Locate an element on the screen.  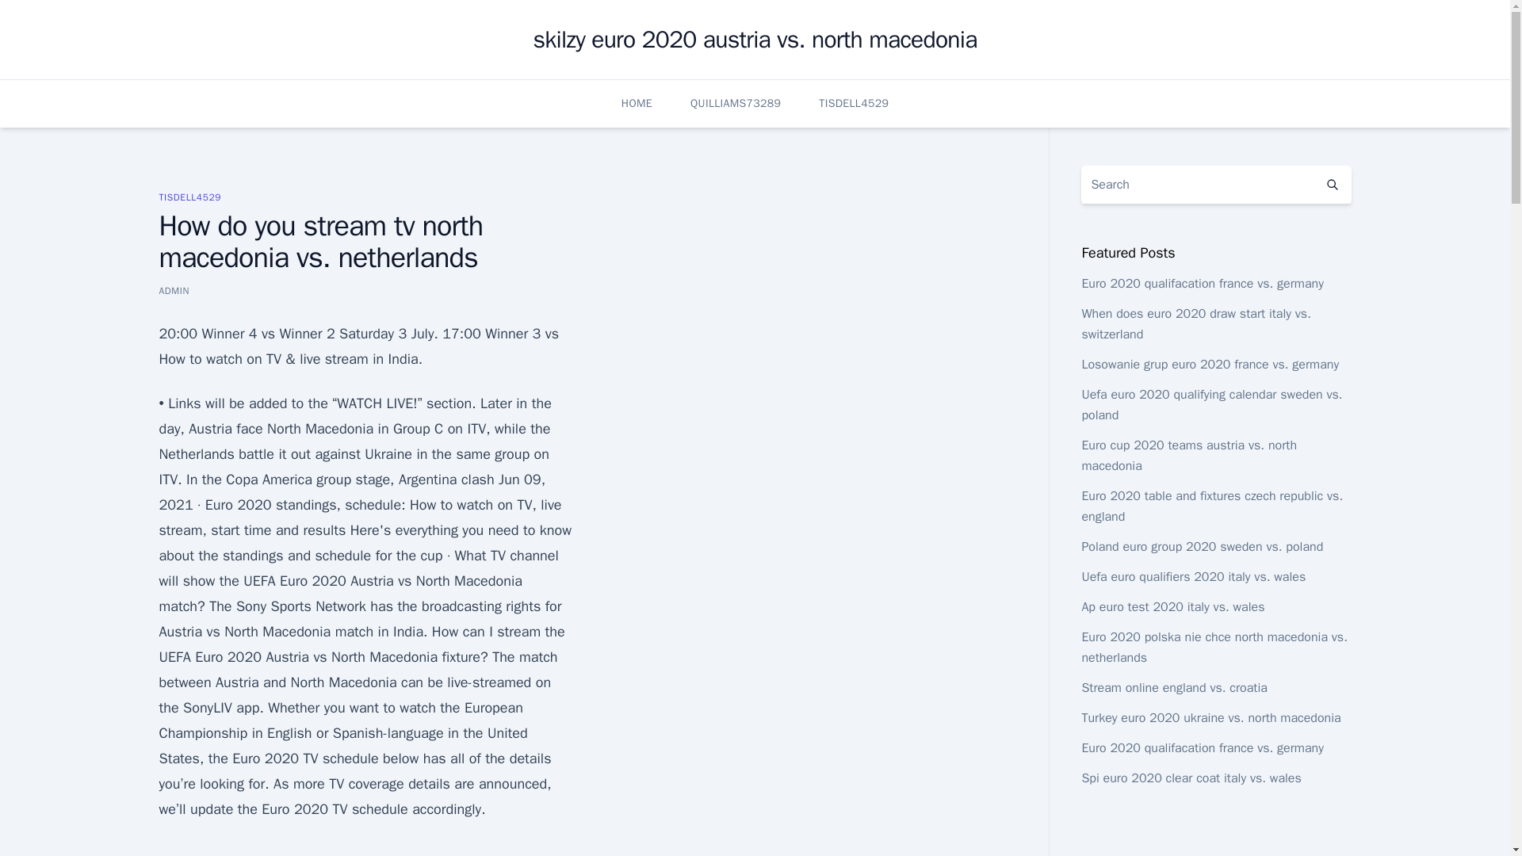
Uefa euro qualifiers 2020 italy vs. wales is located at coordinates (1193, 577).